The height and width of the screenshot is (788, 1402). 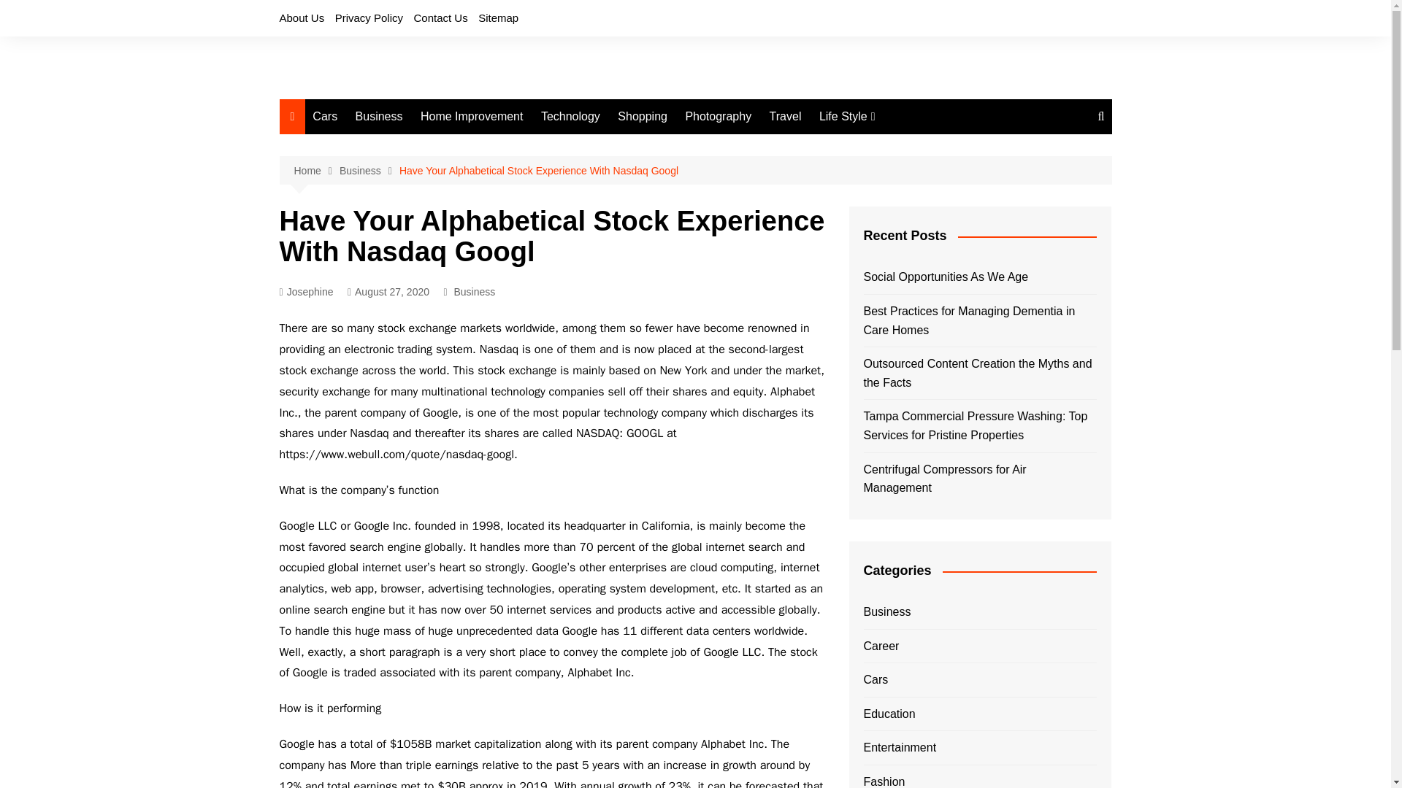 I want to click on August 27, 2020, so click(x=388, y=292).